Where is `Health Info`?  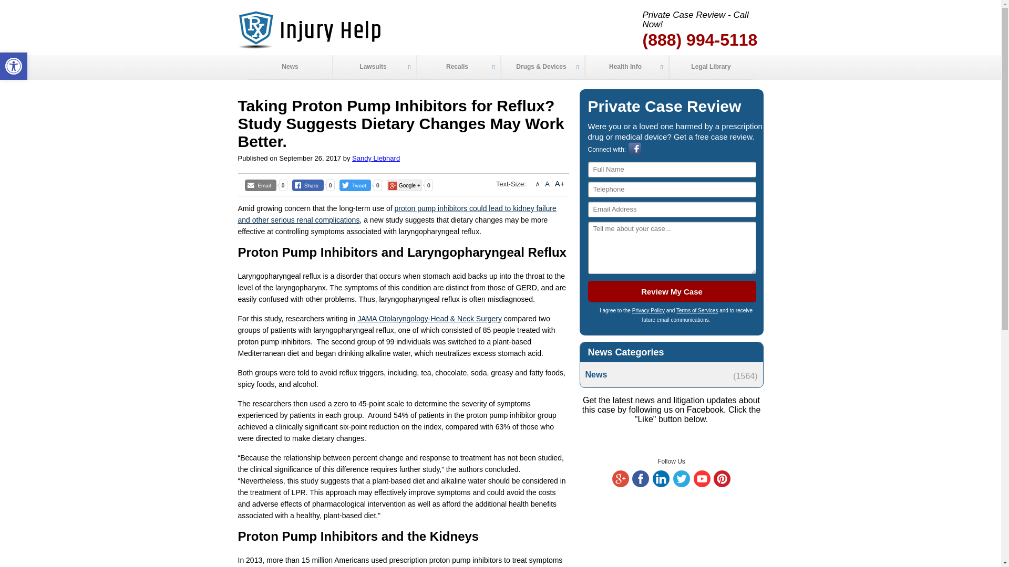
Health Info is located at coordinates (626, 67).